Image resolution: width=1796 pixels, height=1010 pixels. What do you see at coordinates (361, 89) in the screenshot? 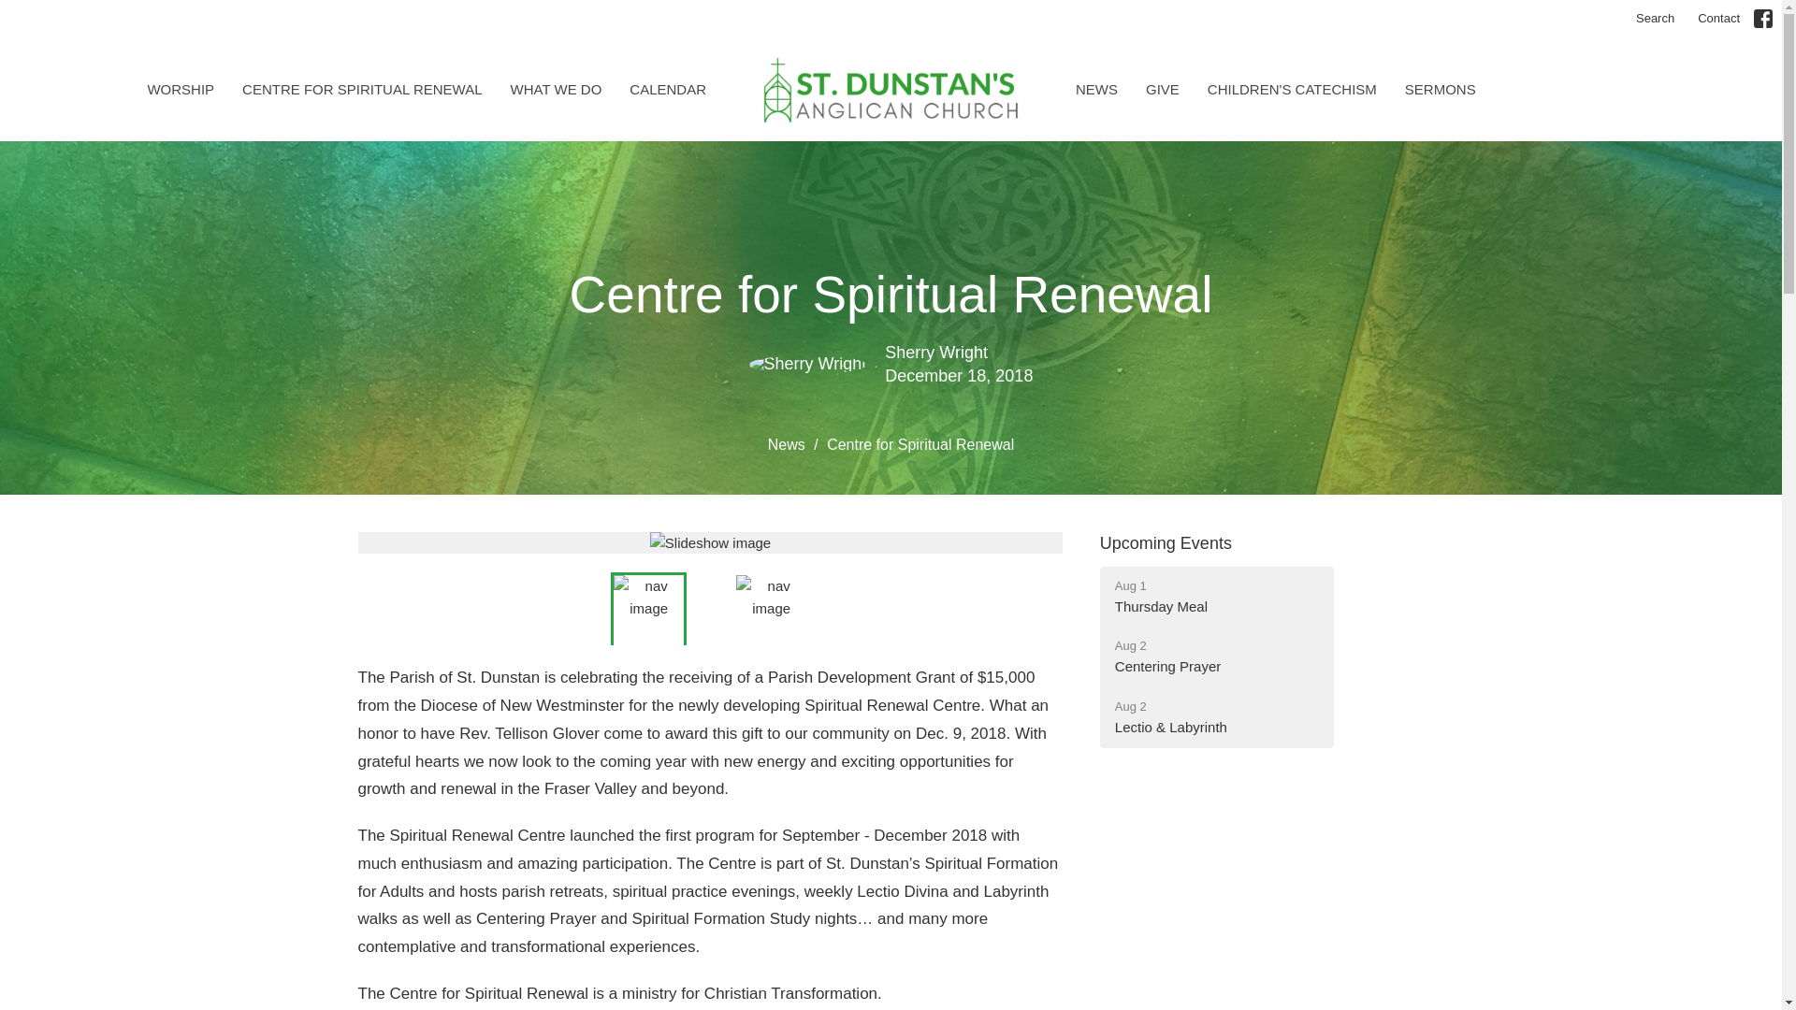
I see `CENTRE FOR SPIRITUAL RENEWAL` at bounding box center [361, 89].